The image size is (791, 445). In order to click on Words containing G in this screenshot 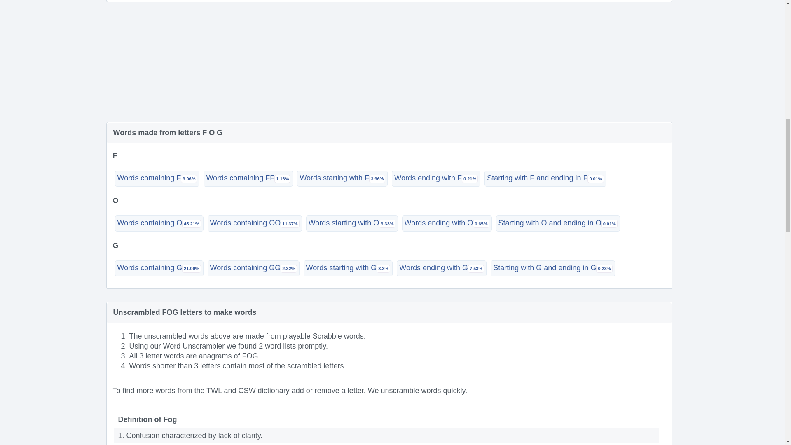, I will do `click(159, 268)`.